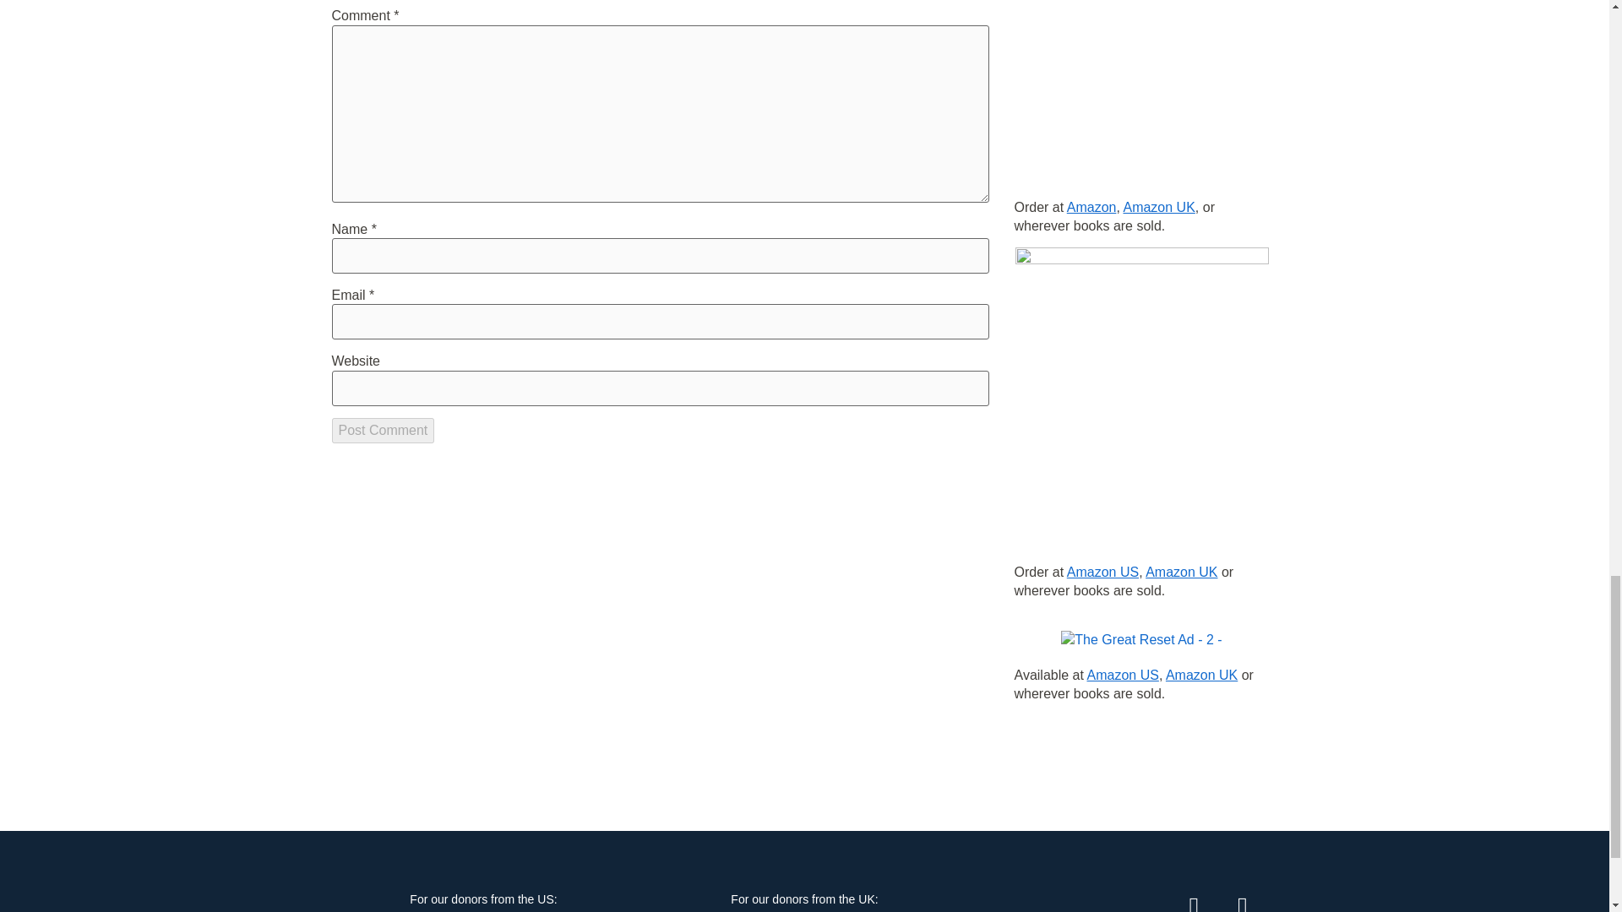 The image size is (1622, 912). I want to click on Post Comment, so click(382, 430).